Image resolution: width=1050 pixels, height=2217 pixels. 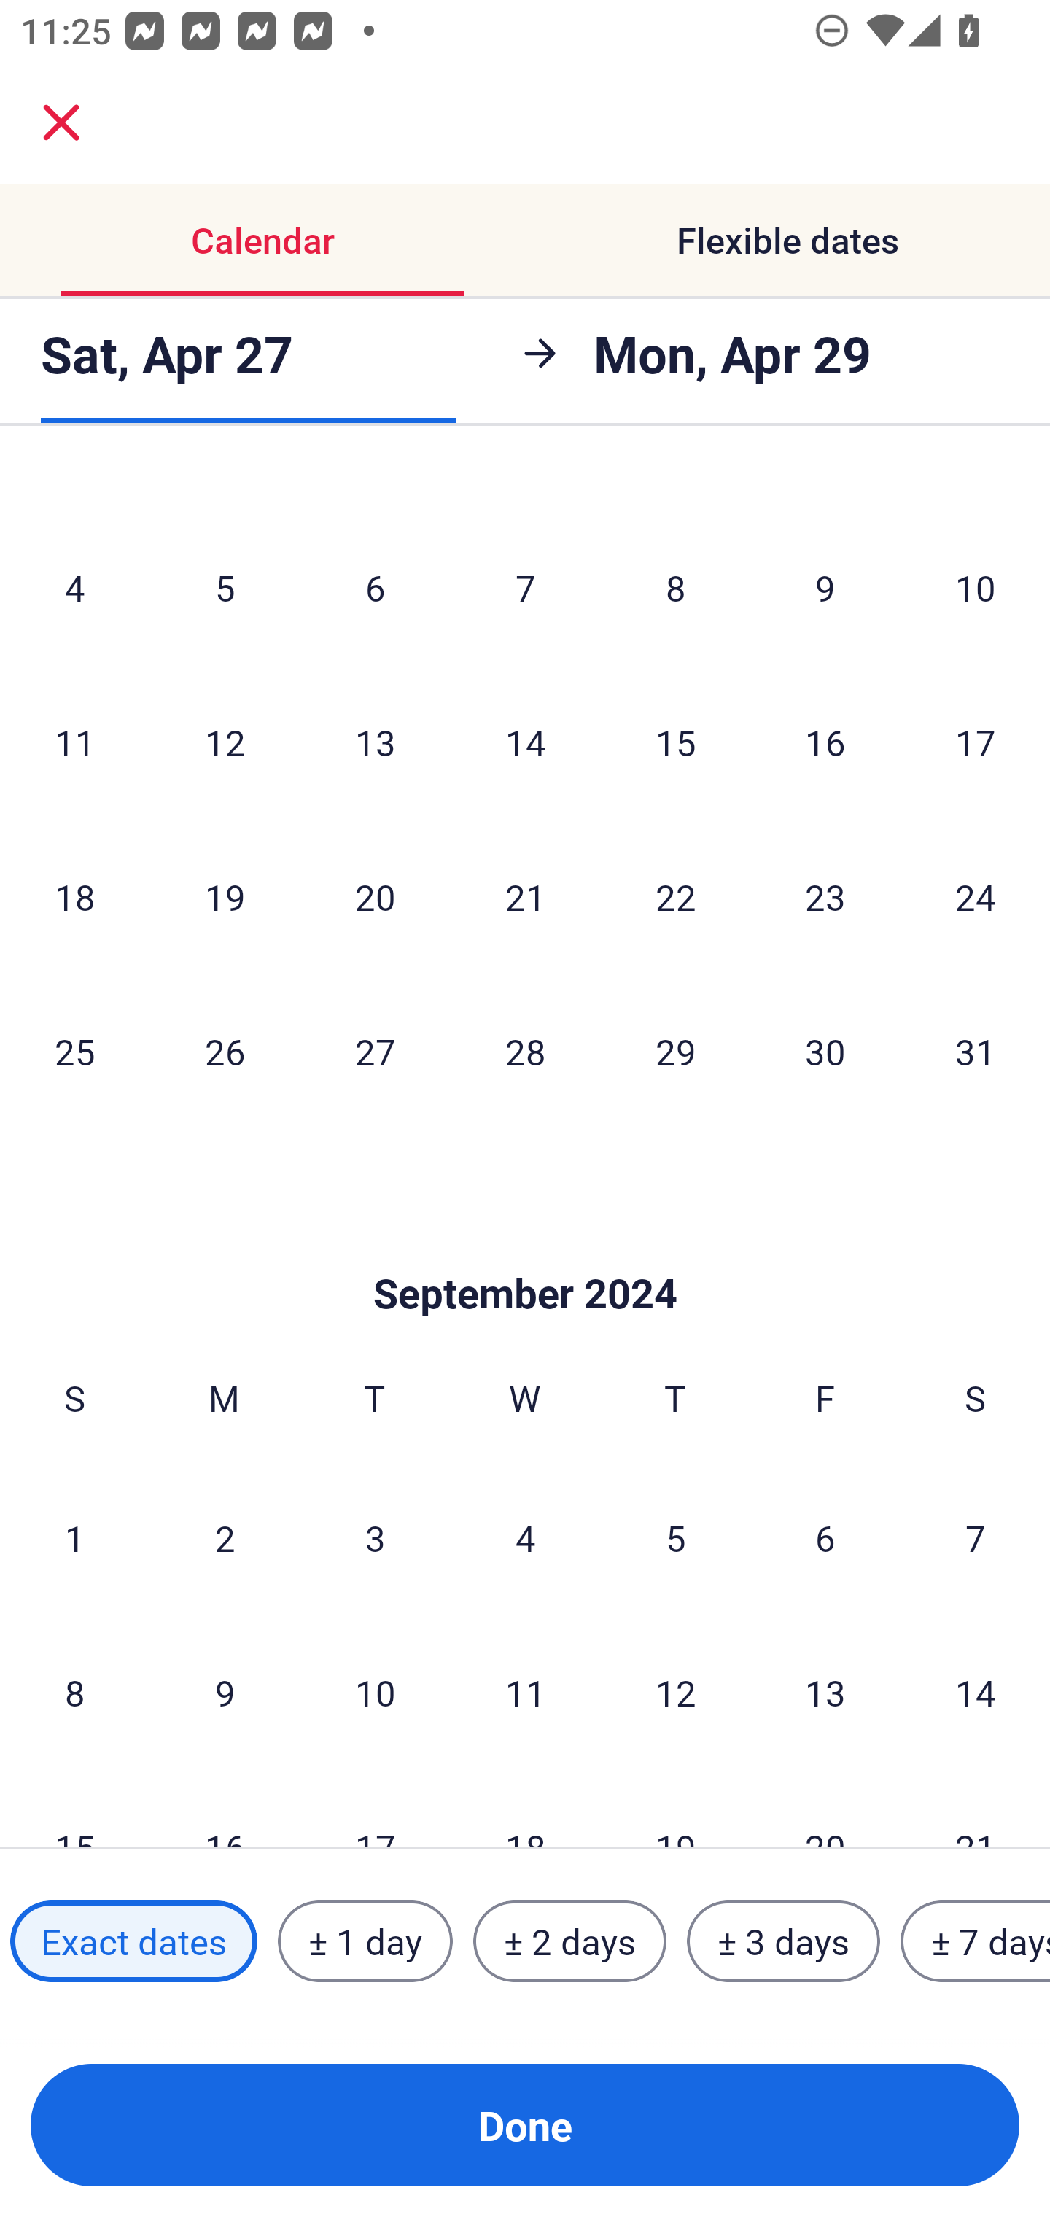 What do you see at coordinates (225, 896) in the screenshot?
I see `19 Monday, August 19, 2024` at bounding box center [225, 896].